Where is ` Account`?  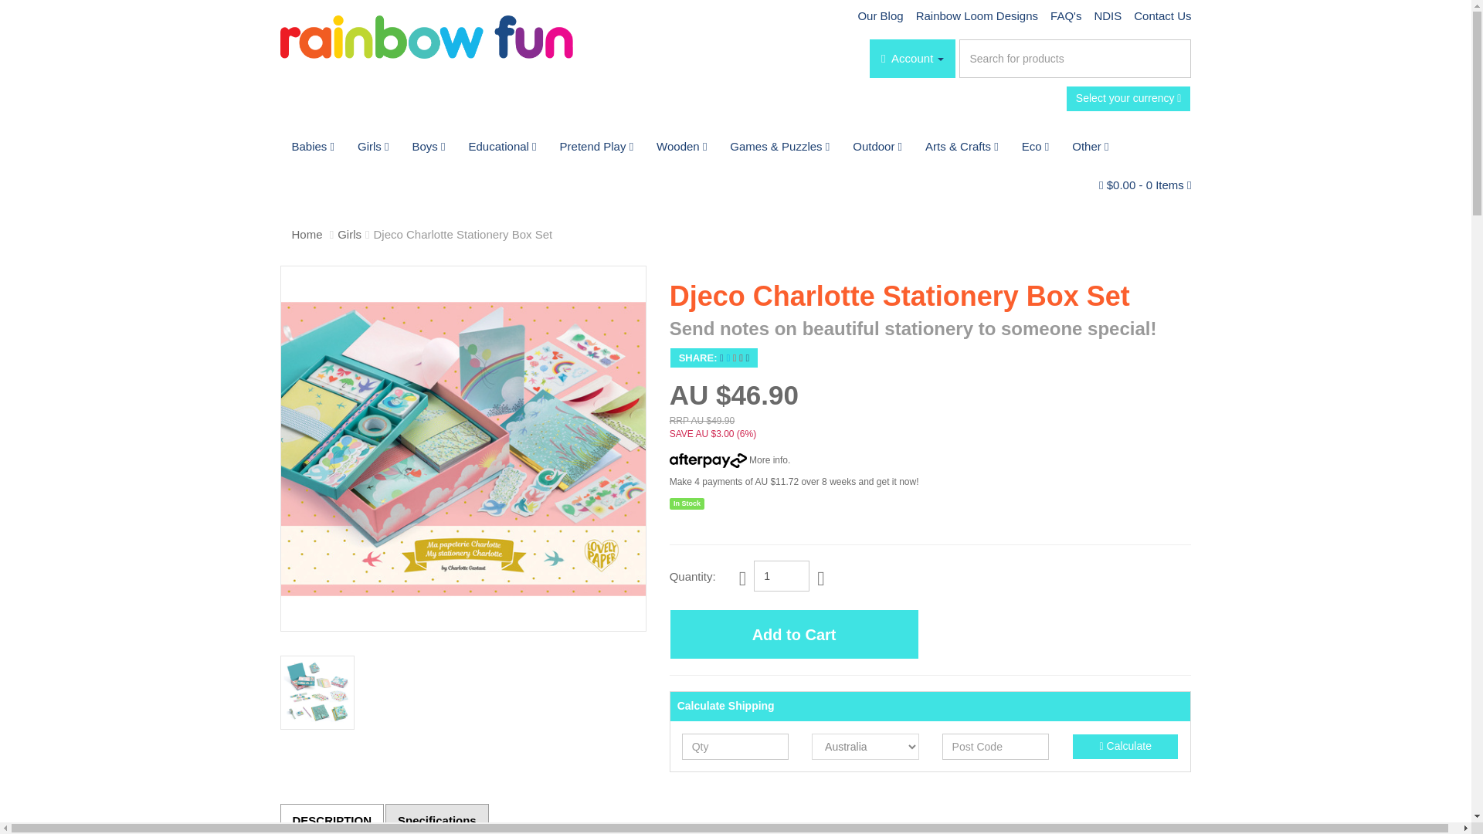  Account is located at coordinates (911, 59).